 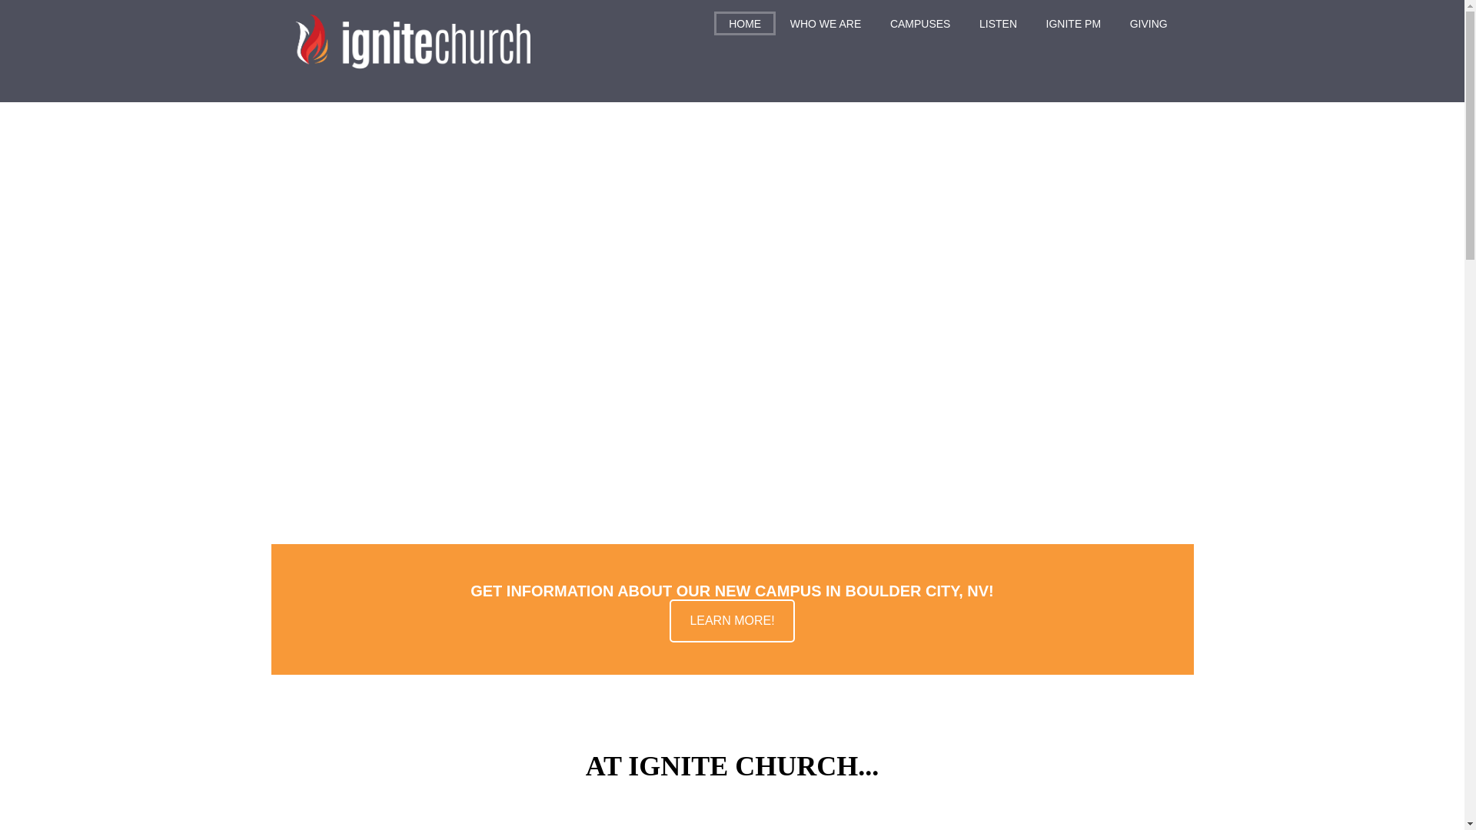 I want to click on Boulder City, NV, so click(x=732, y=620).